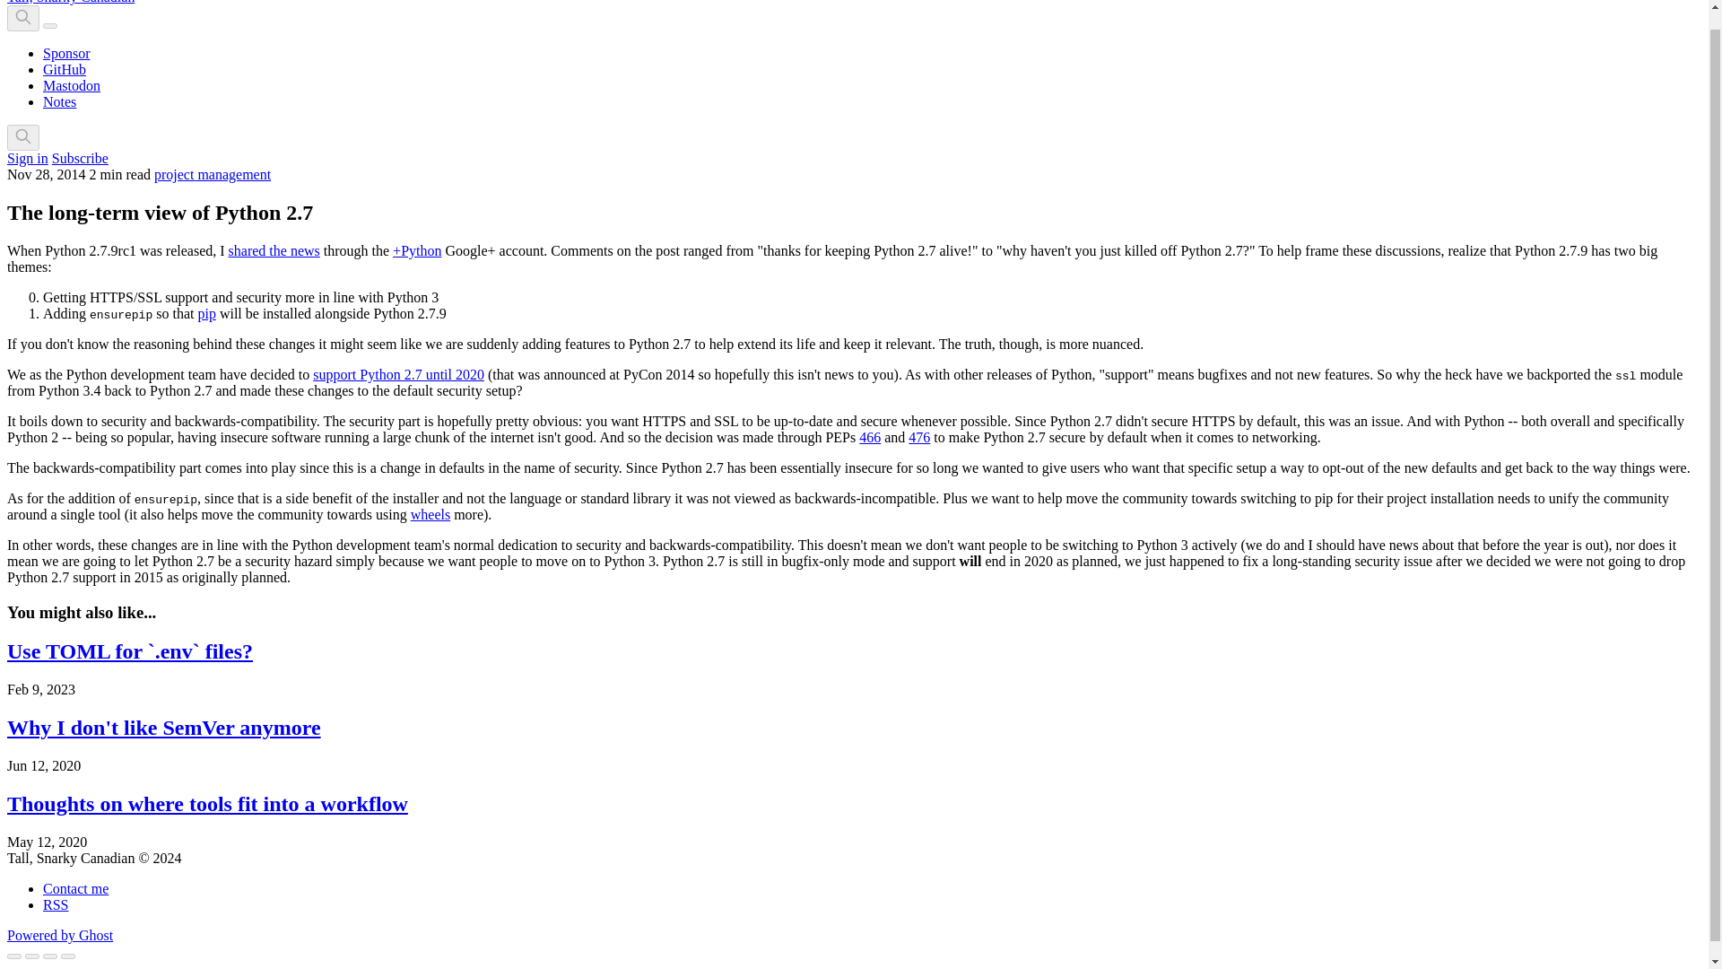  Describe the element at coordinates (870, 437) in the screenshot. I see `466` at that location.